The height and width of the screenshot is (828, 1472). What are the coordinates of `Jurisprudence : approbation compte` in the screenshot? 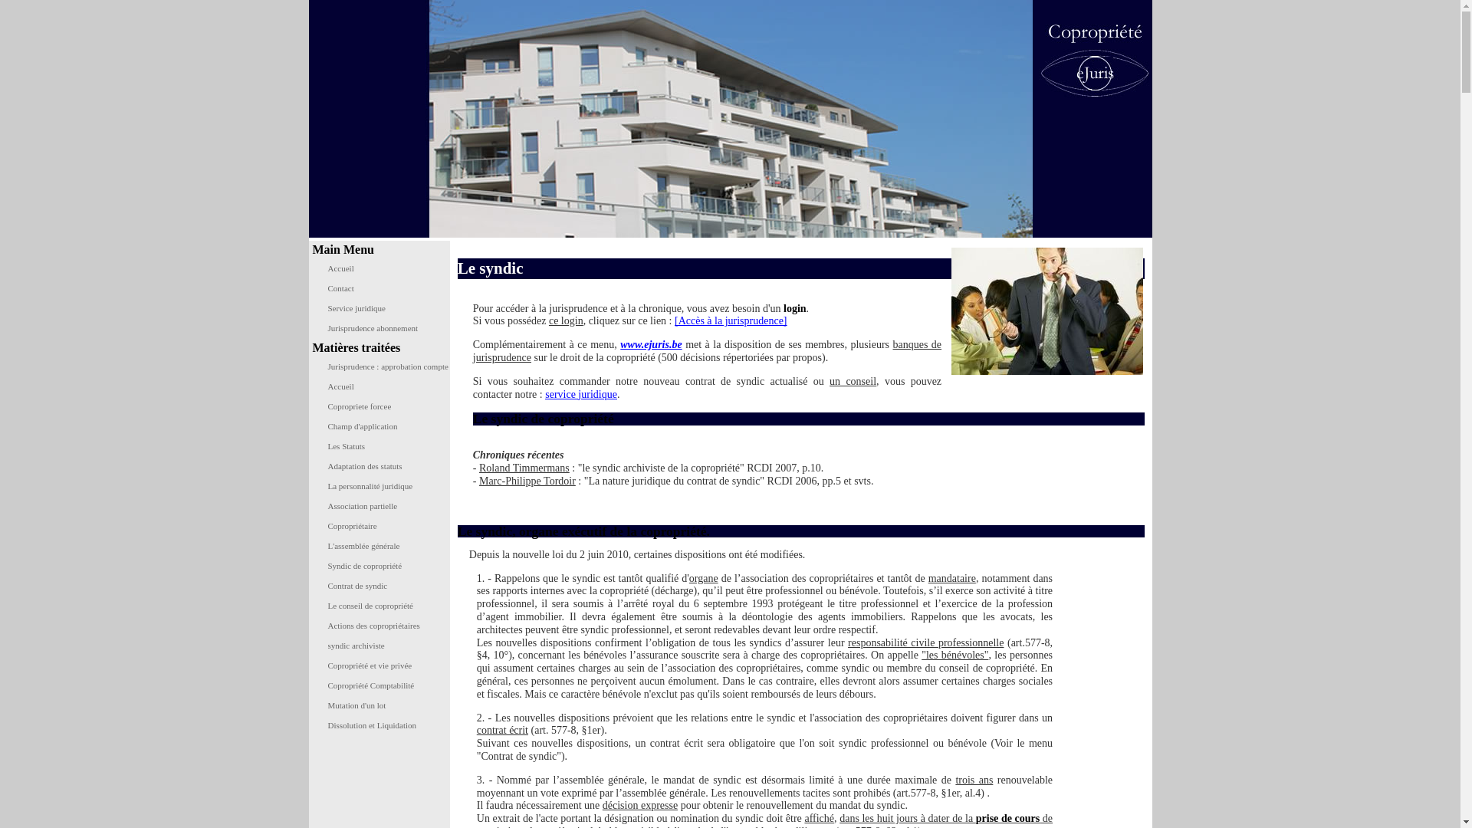 It's located at (382, 367).